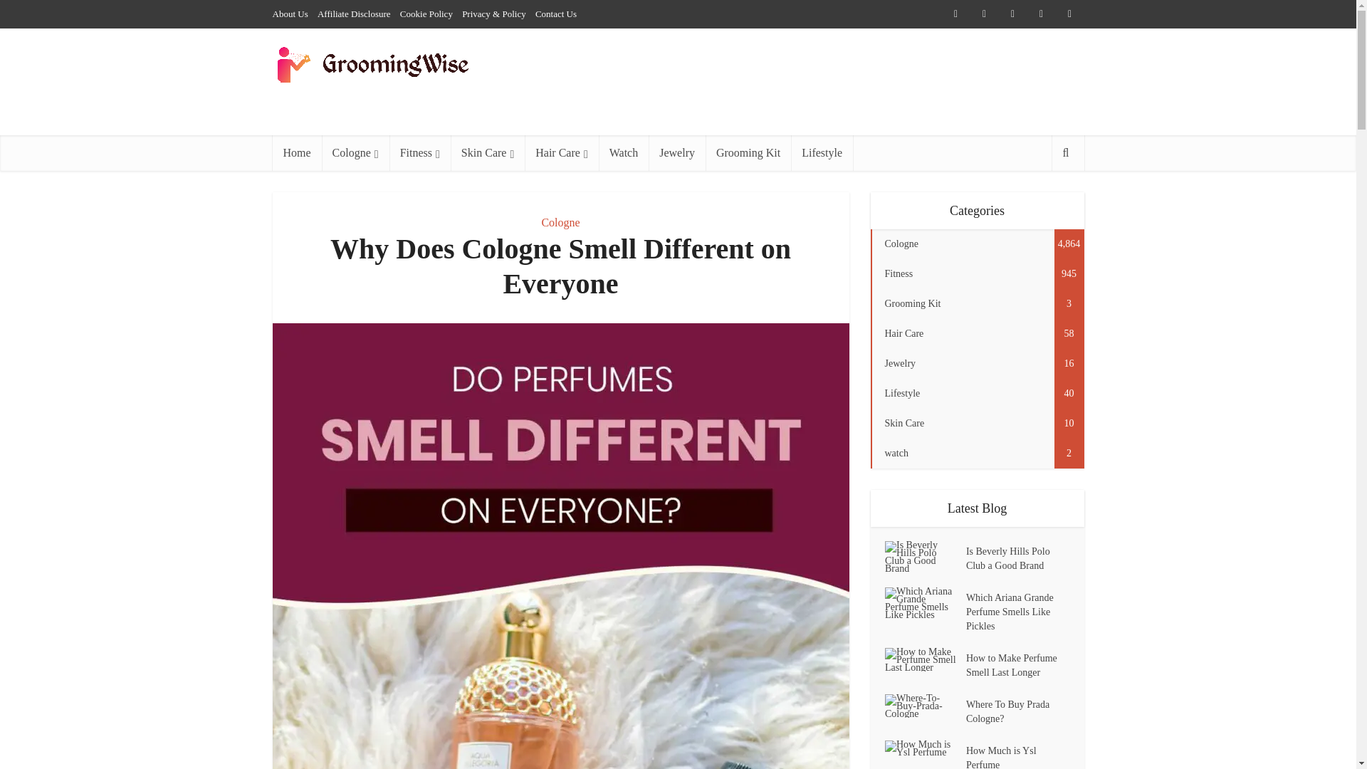 This screenshot has width=1367, height=769. I want to click on About Us, so click(290, 14).